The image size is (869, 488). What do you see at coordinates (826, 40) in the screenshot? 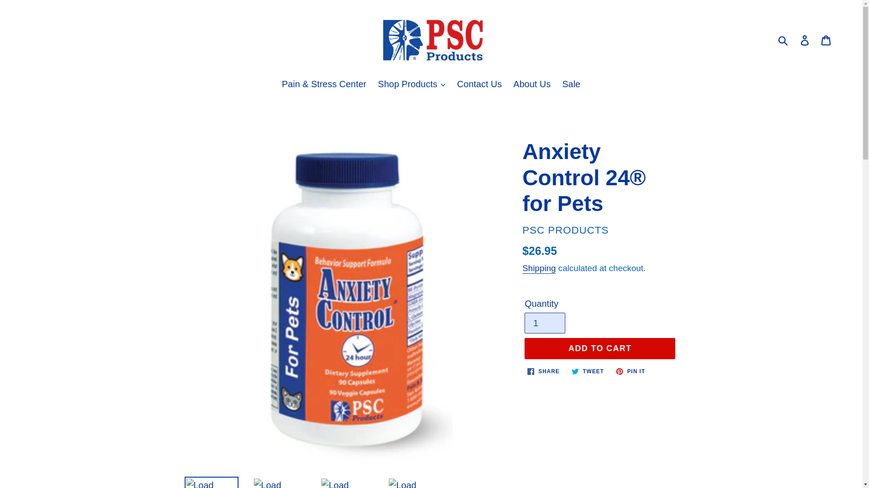
I see `Cart` at bounding box center [826, 40].